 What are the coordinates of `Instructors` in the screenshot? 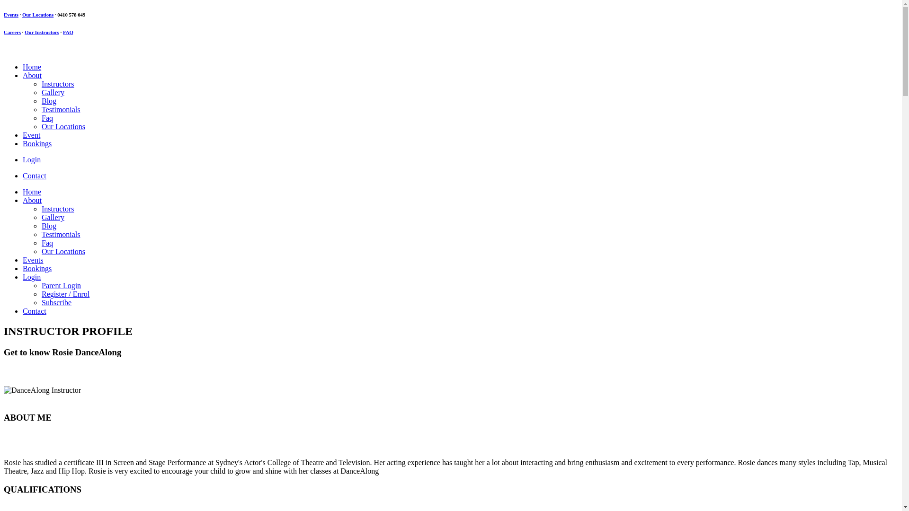 It's located at (58, 84).